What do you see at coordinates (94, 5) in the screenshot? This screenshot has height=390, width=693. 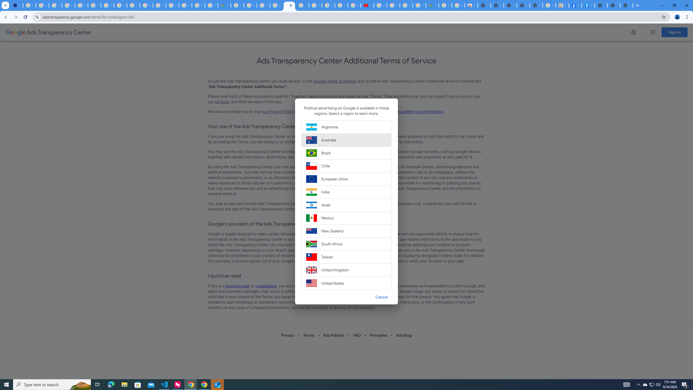 I see `YouTube` at bounding box center [94, 5].